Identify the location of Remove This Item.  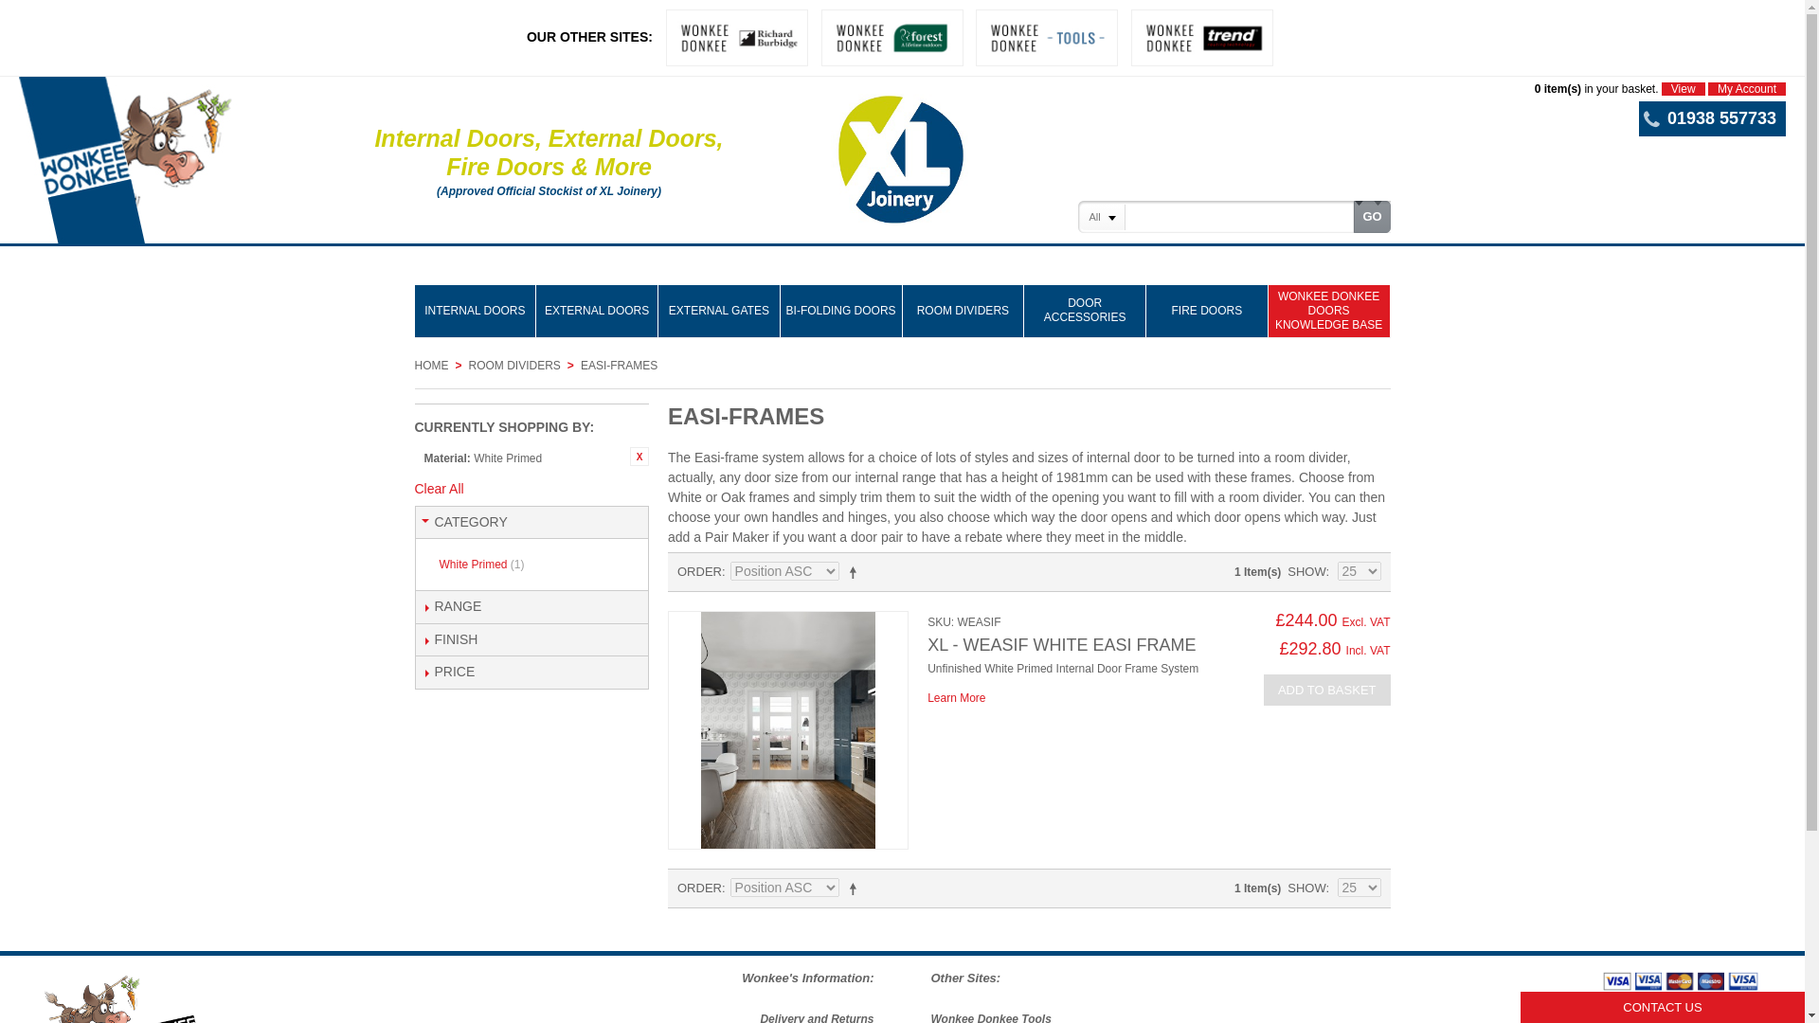
(639, 457).